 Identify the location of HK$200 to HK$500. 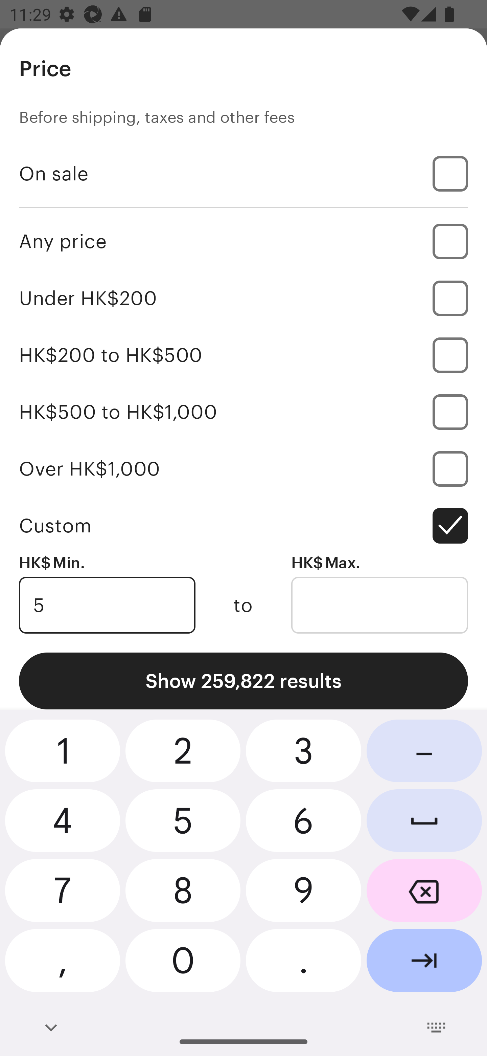
(243, 355).